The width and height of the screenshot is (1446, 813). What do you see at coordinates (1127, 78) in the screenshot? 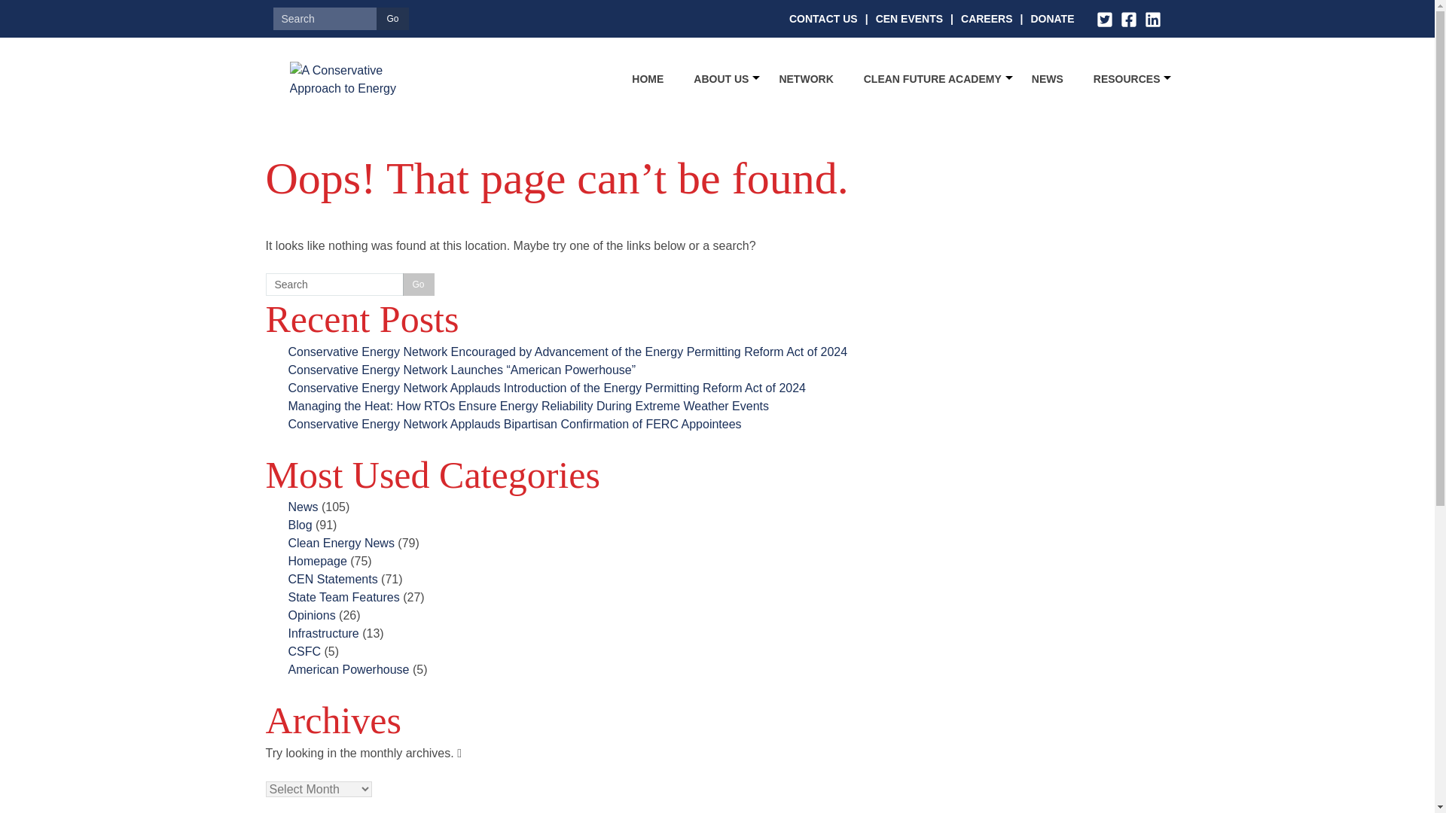
I see `RESOURCES` at bounding box center [1127, 78].